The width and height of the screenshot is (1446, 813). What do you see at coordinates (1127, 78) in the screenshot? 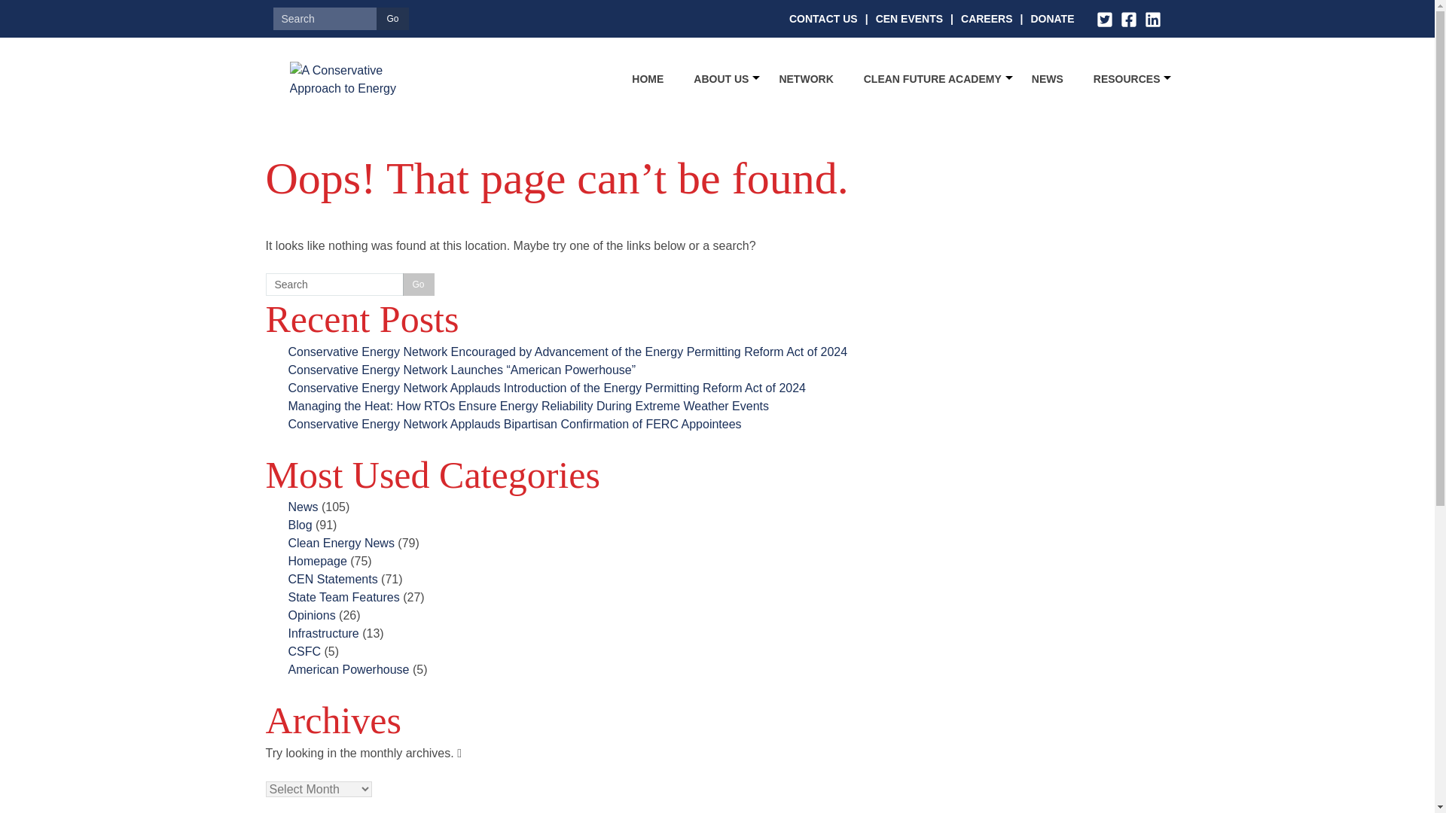
I see `RESOURCES` at bounding box center [1127, 78].